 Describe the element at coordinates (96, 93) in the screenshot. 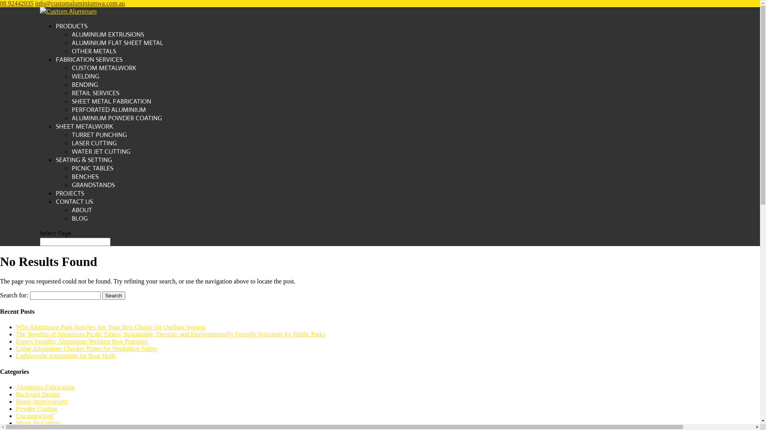

I see `RETAIL SERVICES` at that location.